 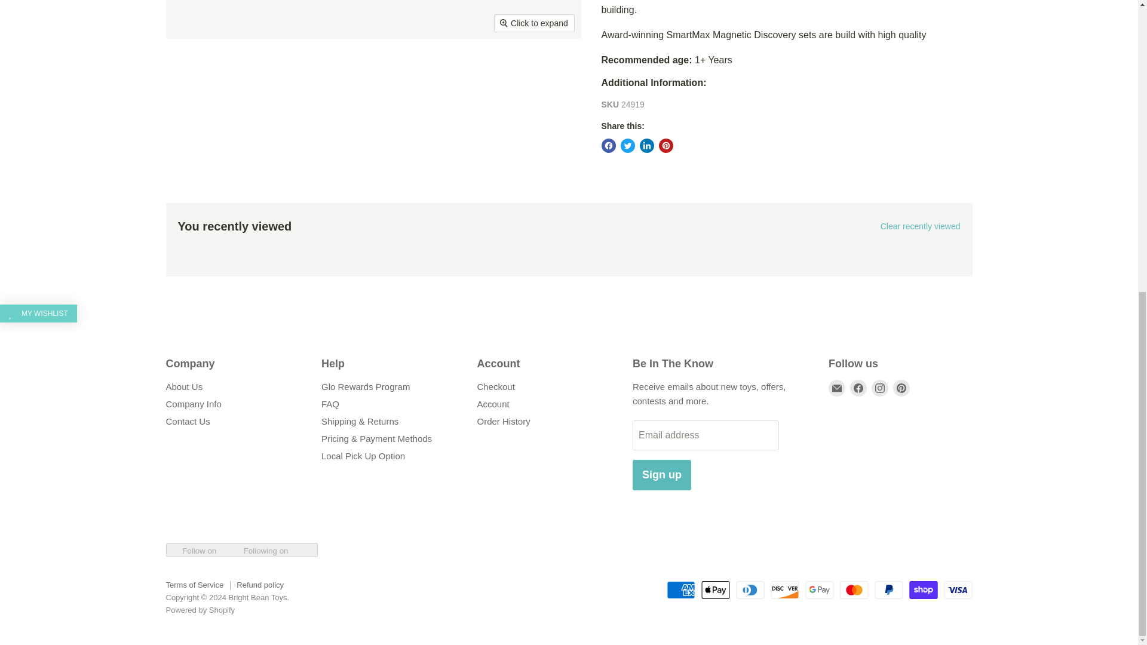 I want to click on Pinterest, so click(x=901, y=388).